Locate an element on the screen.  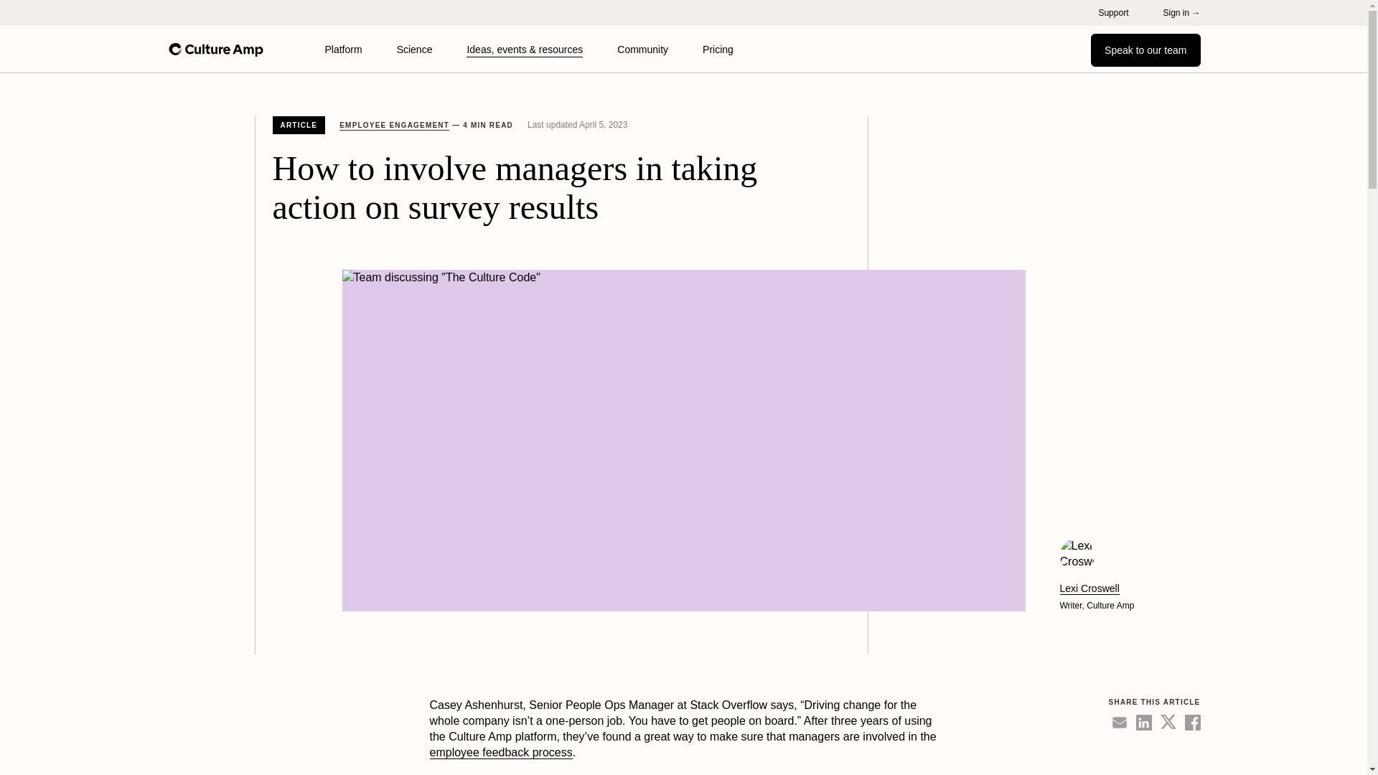
Science is located at coordinates (415, 49).